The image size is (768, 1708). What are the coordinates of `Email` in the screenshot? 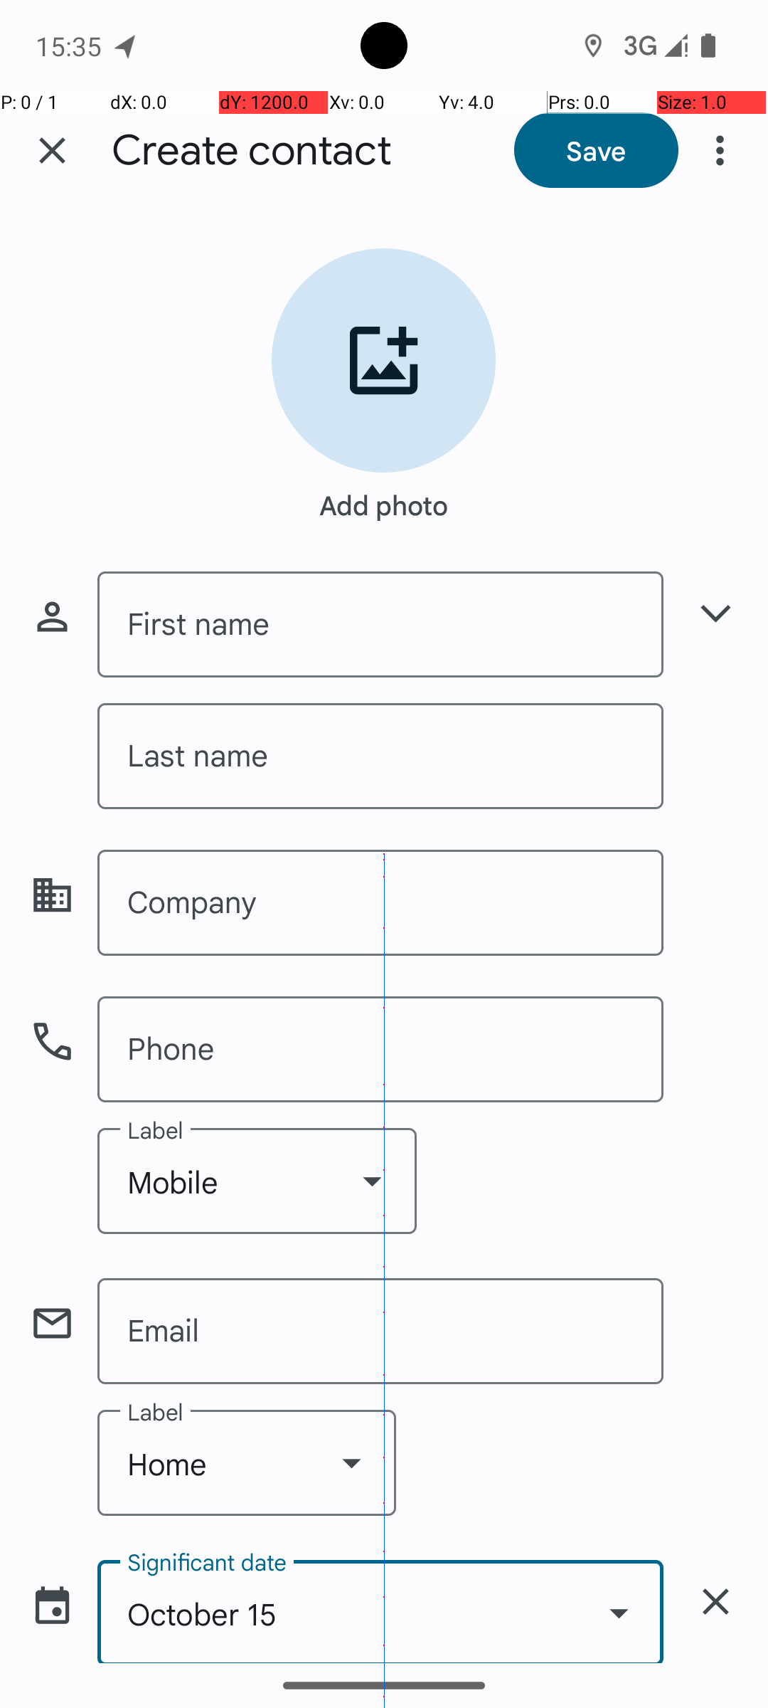 It's located at (380, 1331).